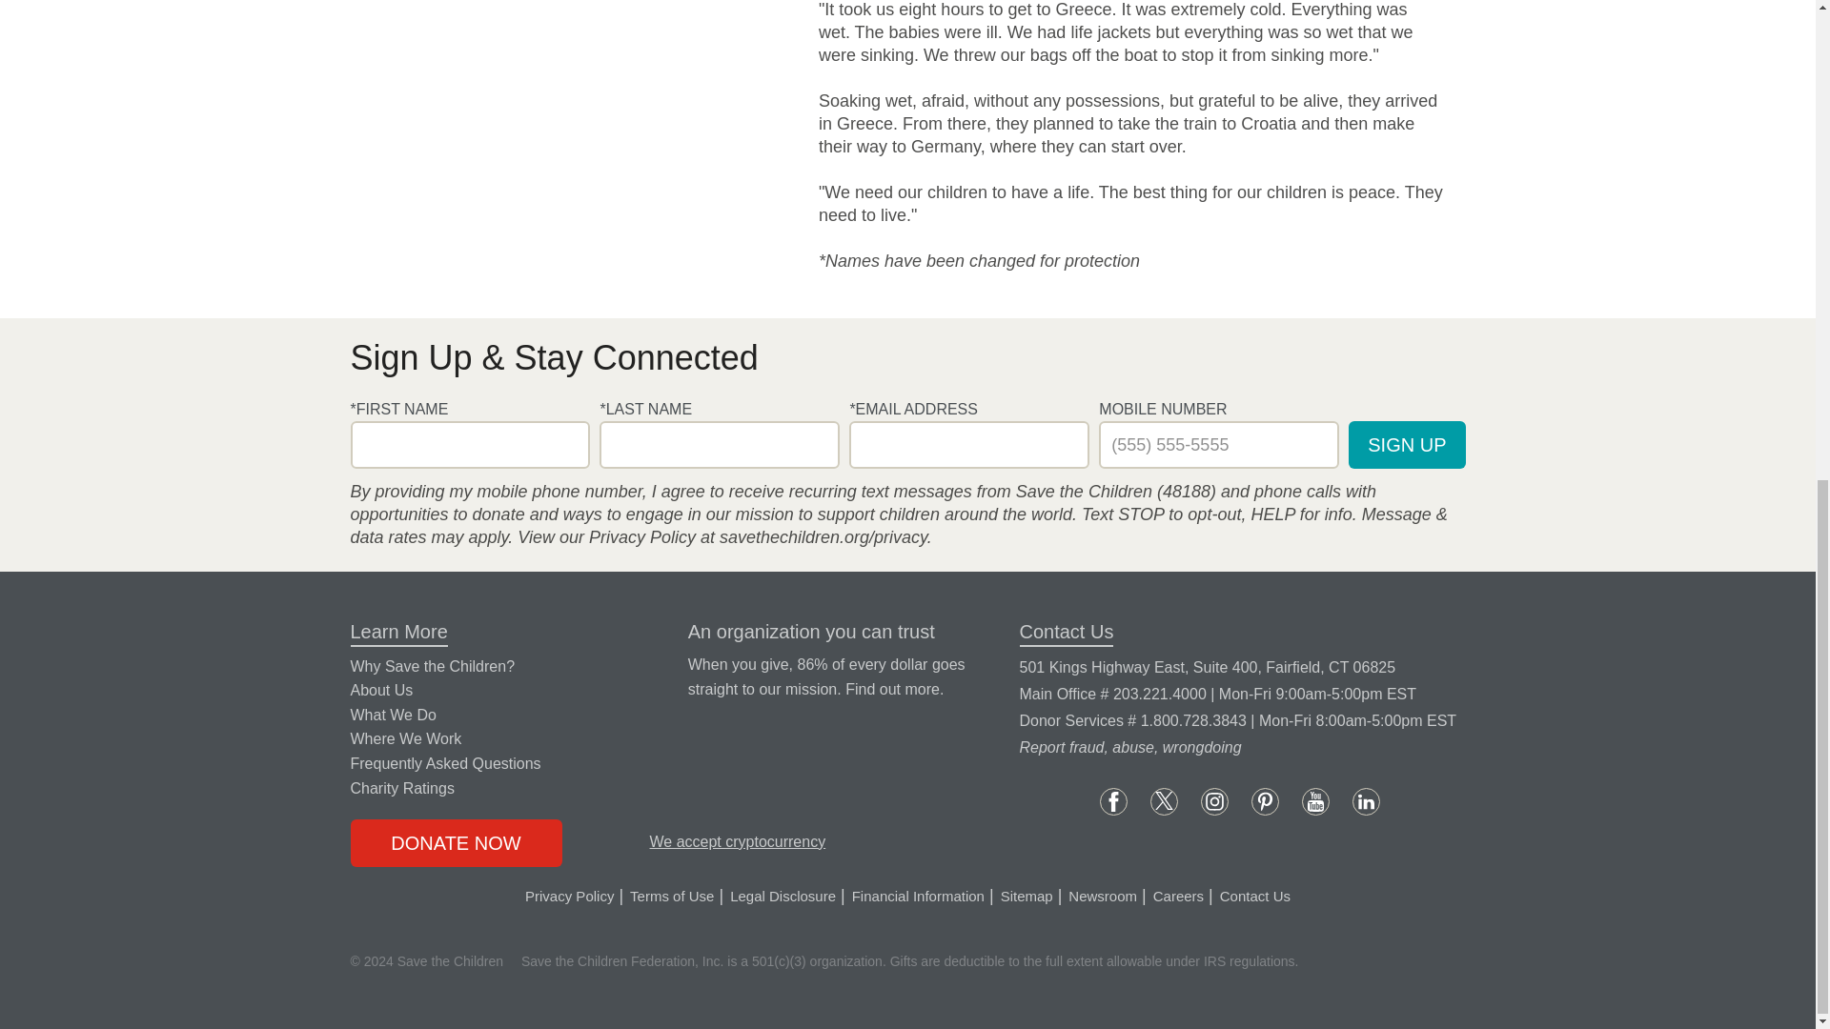  What do you see at coordinates (1214, 802) in the screenshot?
I see `instagram` at bounding box center [1214, 802].